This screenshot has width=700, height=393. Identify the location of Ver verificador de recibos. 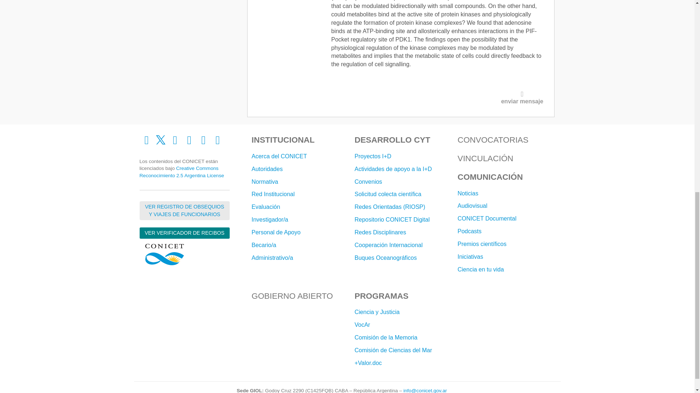
(184, 233).